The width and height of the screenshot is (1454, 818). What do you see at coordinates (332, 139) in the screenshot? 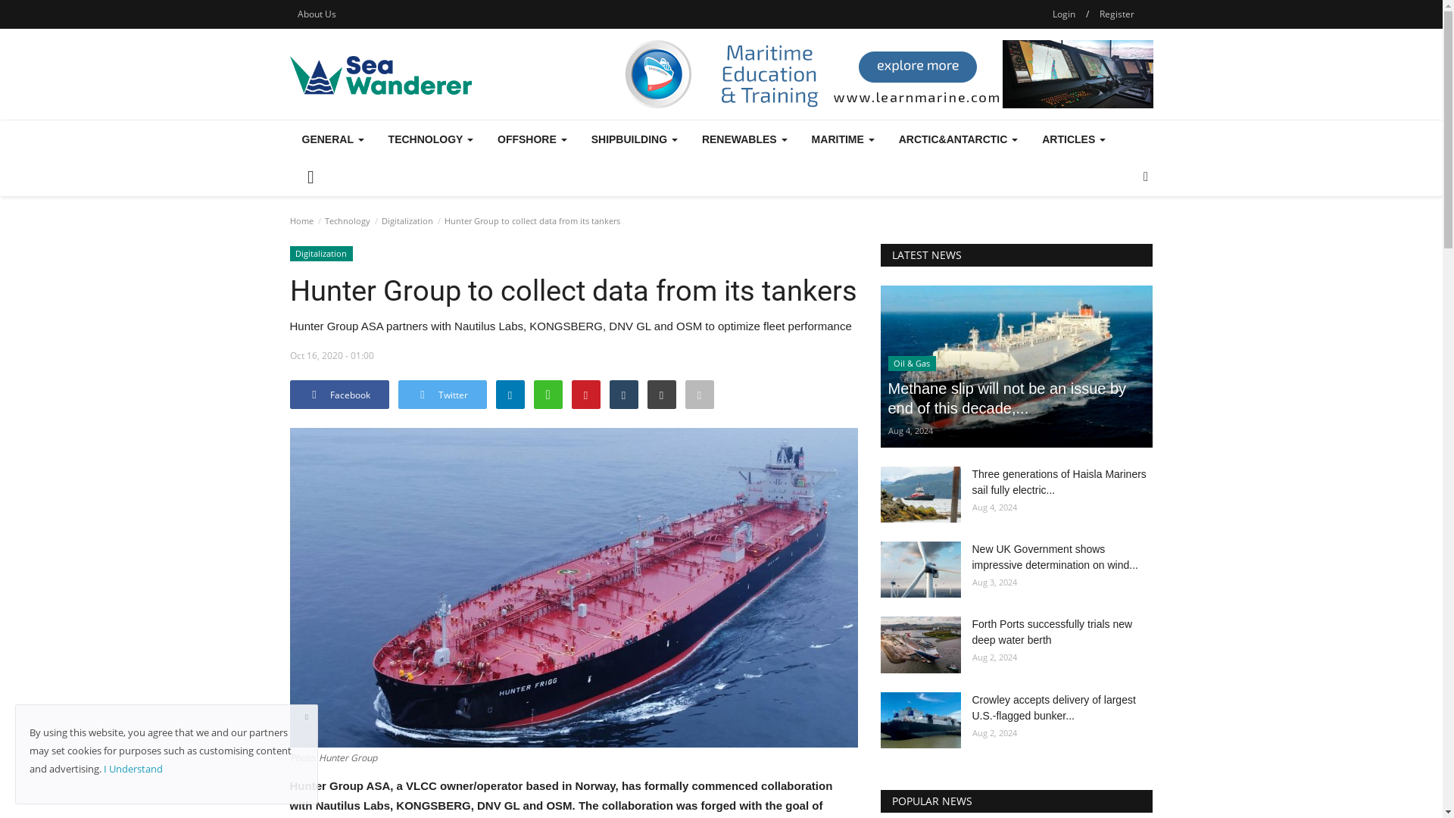
I see `GENERAL` at bounding box center [332, 139].